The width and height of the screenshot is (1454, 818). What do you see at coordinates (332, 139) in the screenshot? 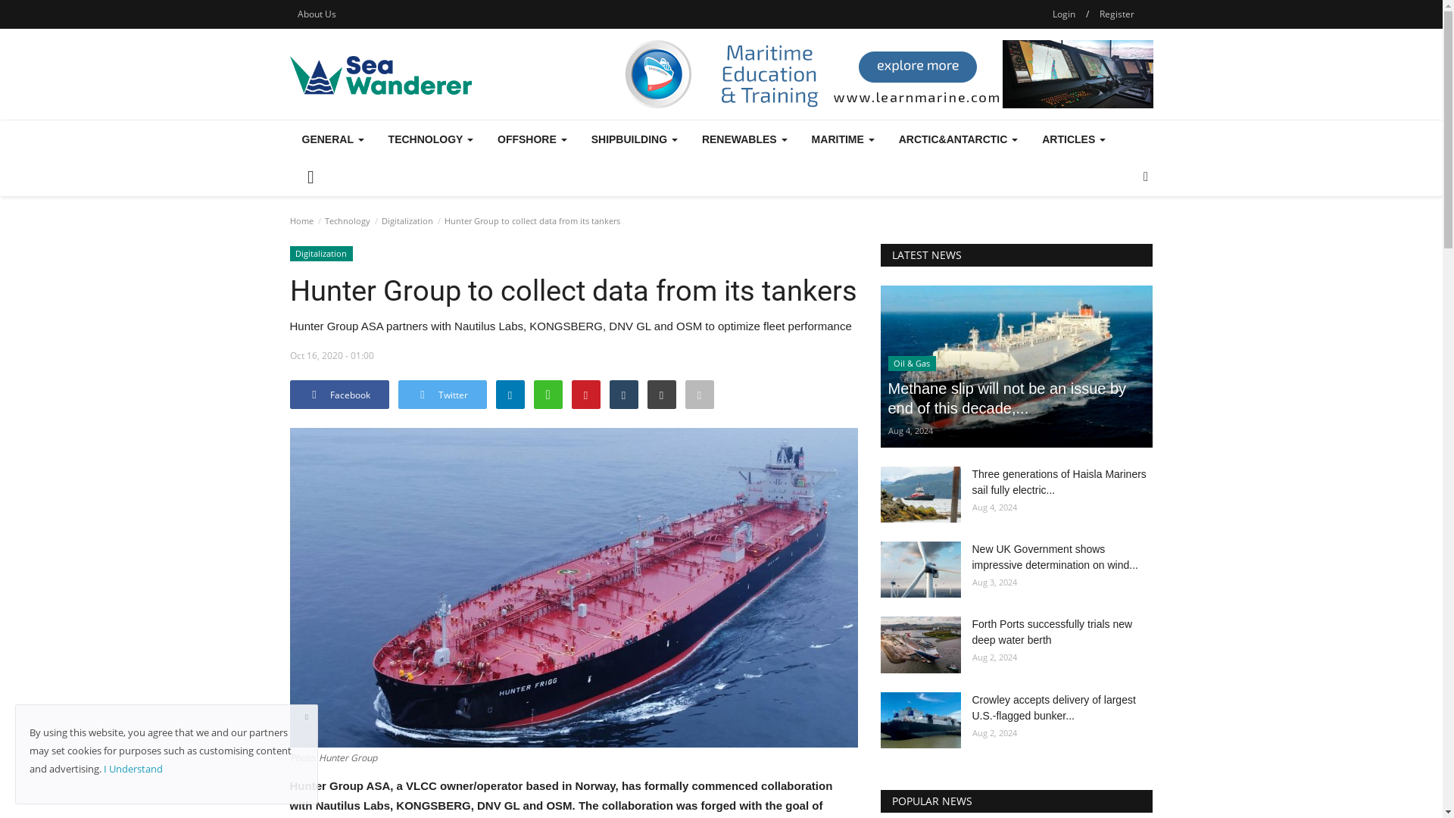
I see `GENERAL` at bounding box center [332, 139].